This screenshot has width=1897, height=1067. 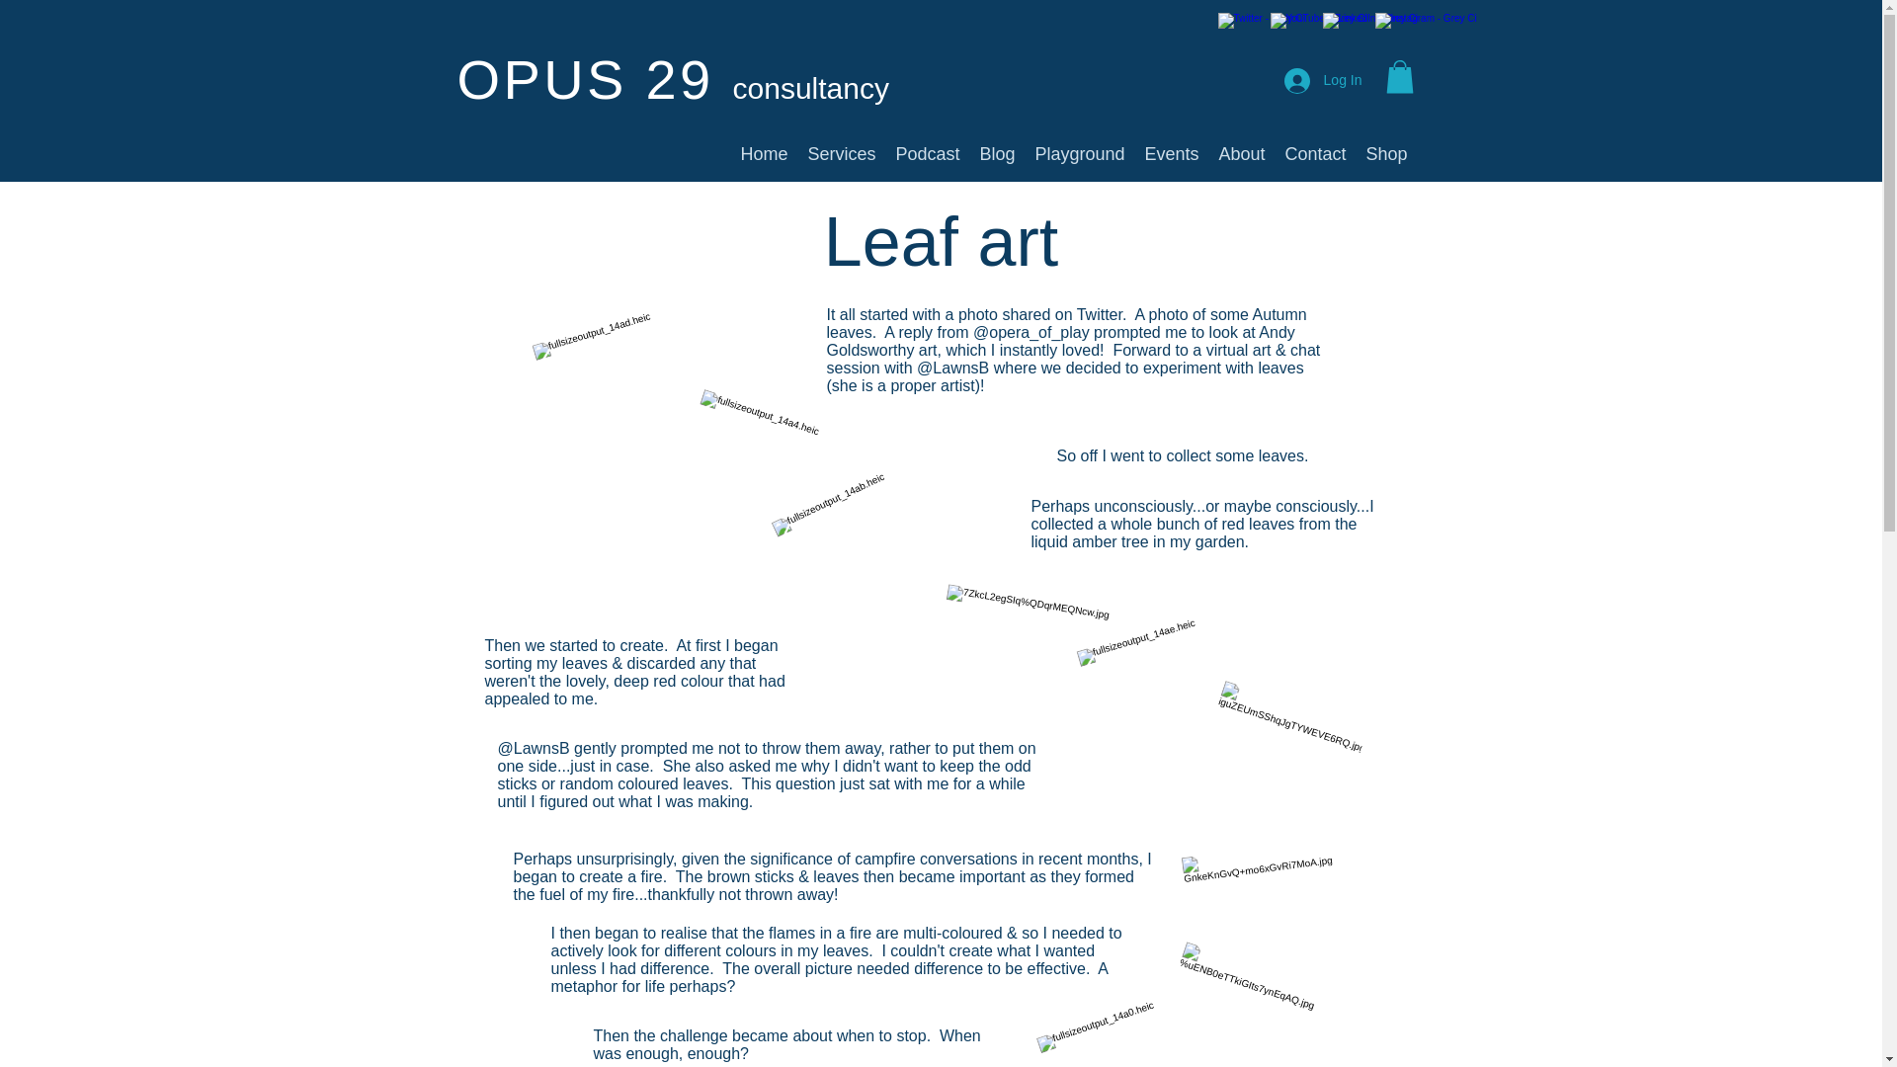 I want to click on OPUS 29 consultancy, so click(x=672, y=79).